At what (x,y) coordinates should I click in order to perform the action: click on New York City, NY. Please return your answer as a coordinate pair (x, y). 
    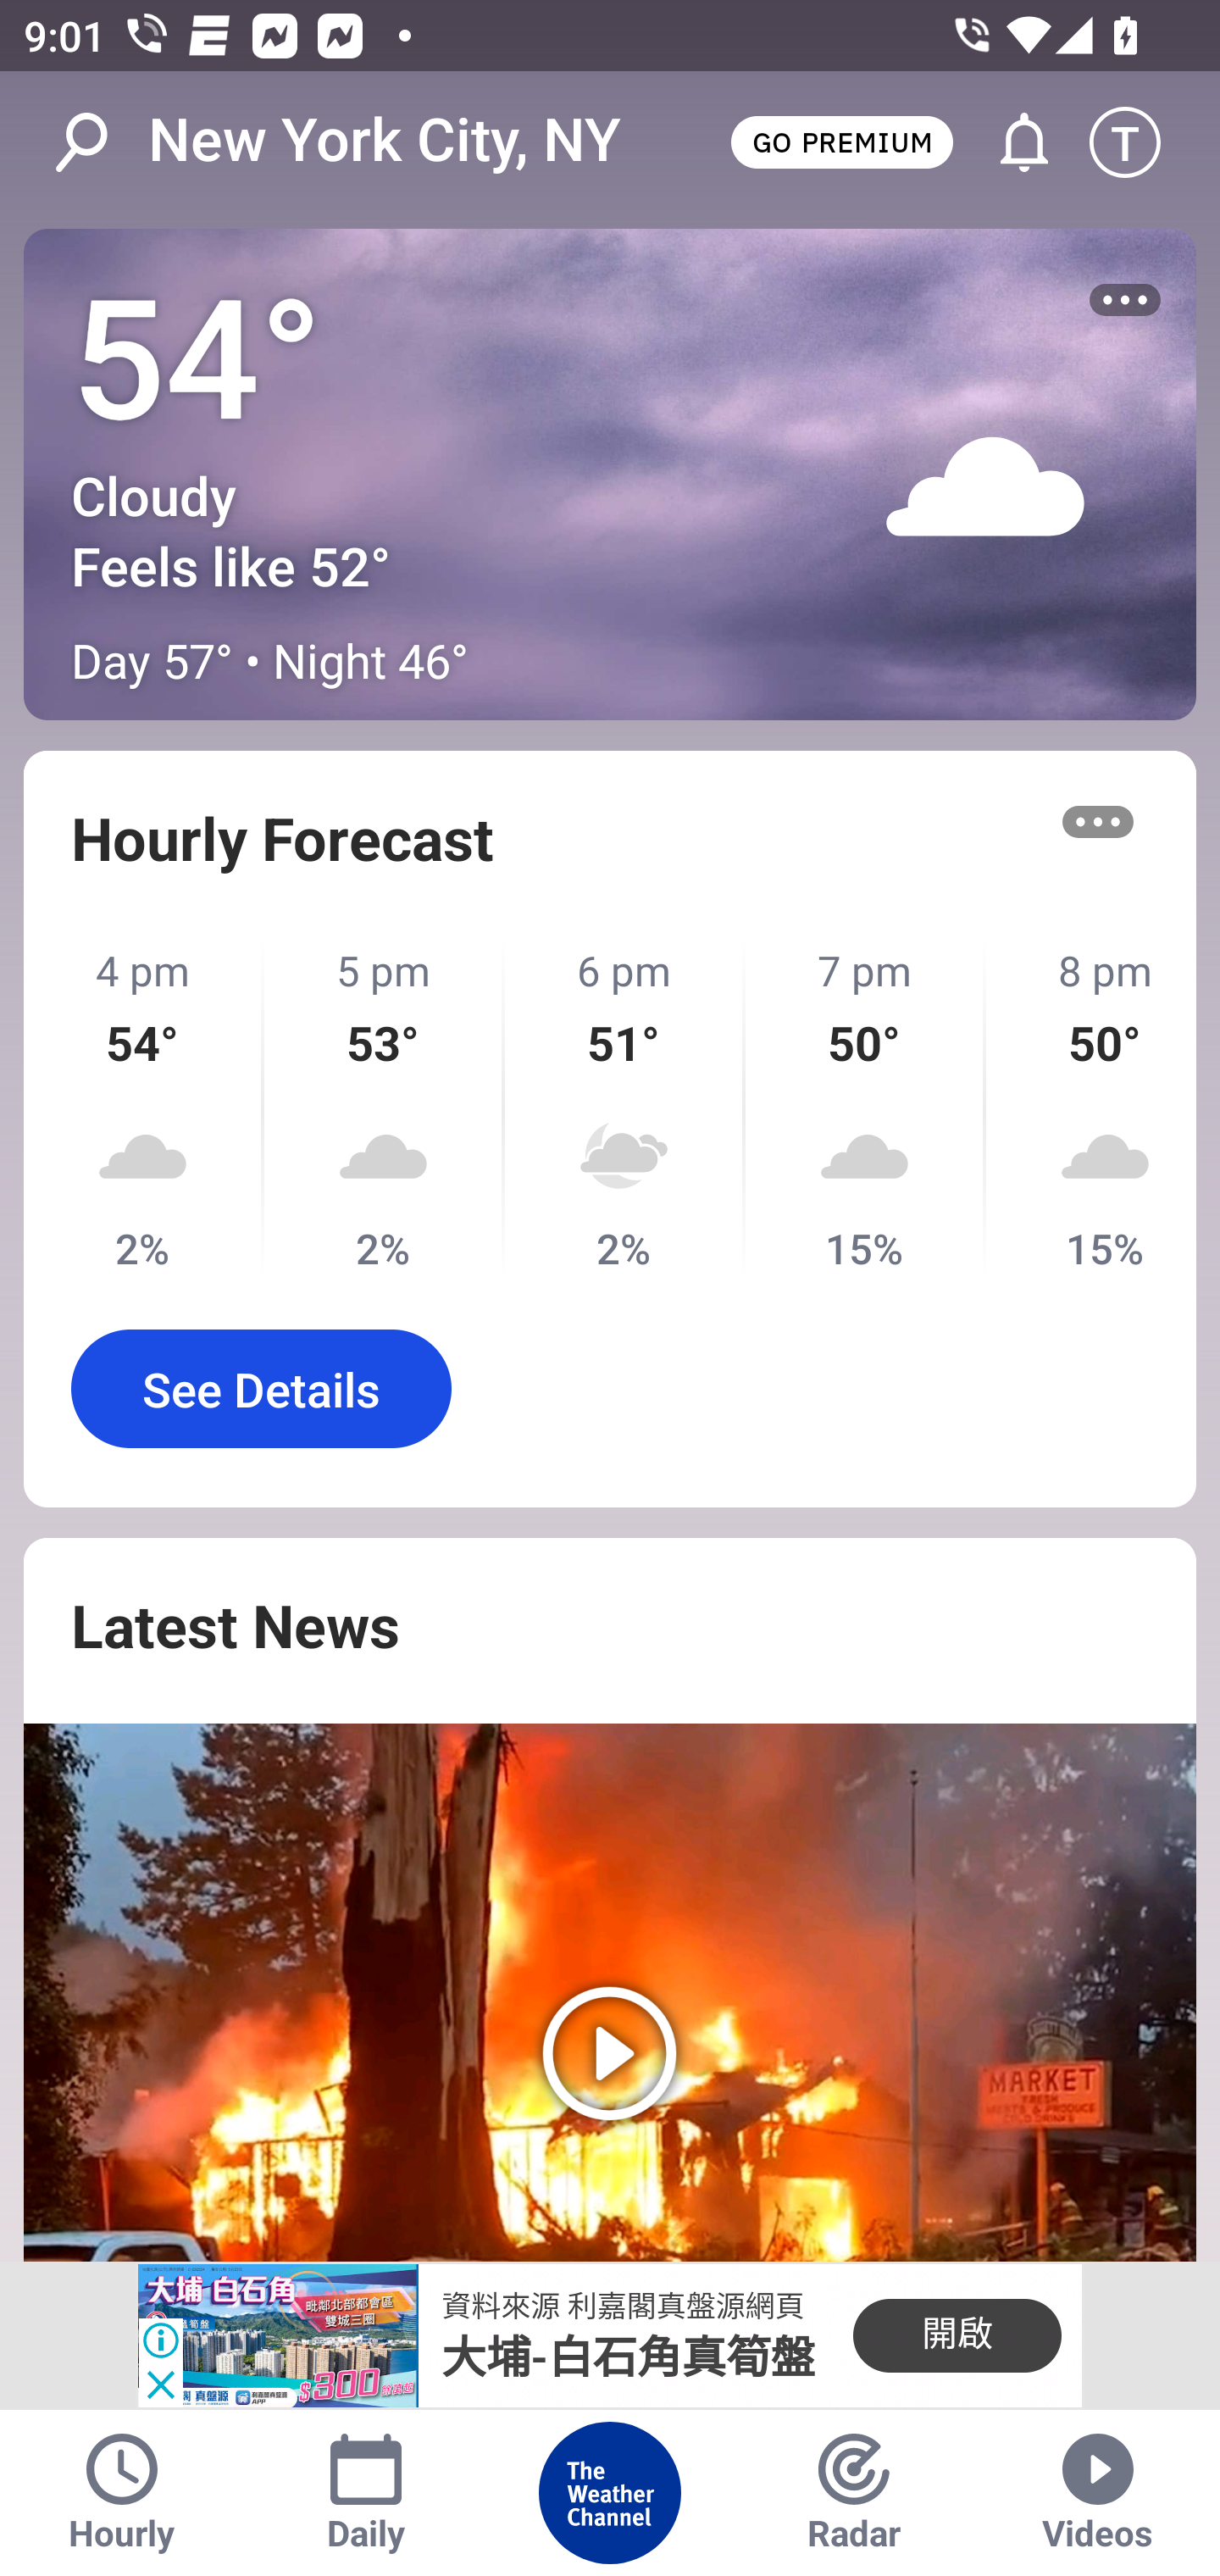
    Looking at the image, I should click on (385, 141).